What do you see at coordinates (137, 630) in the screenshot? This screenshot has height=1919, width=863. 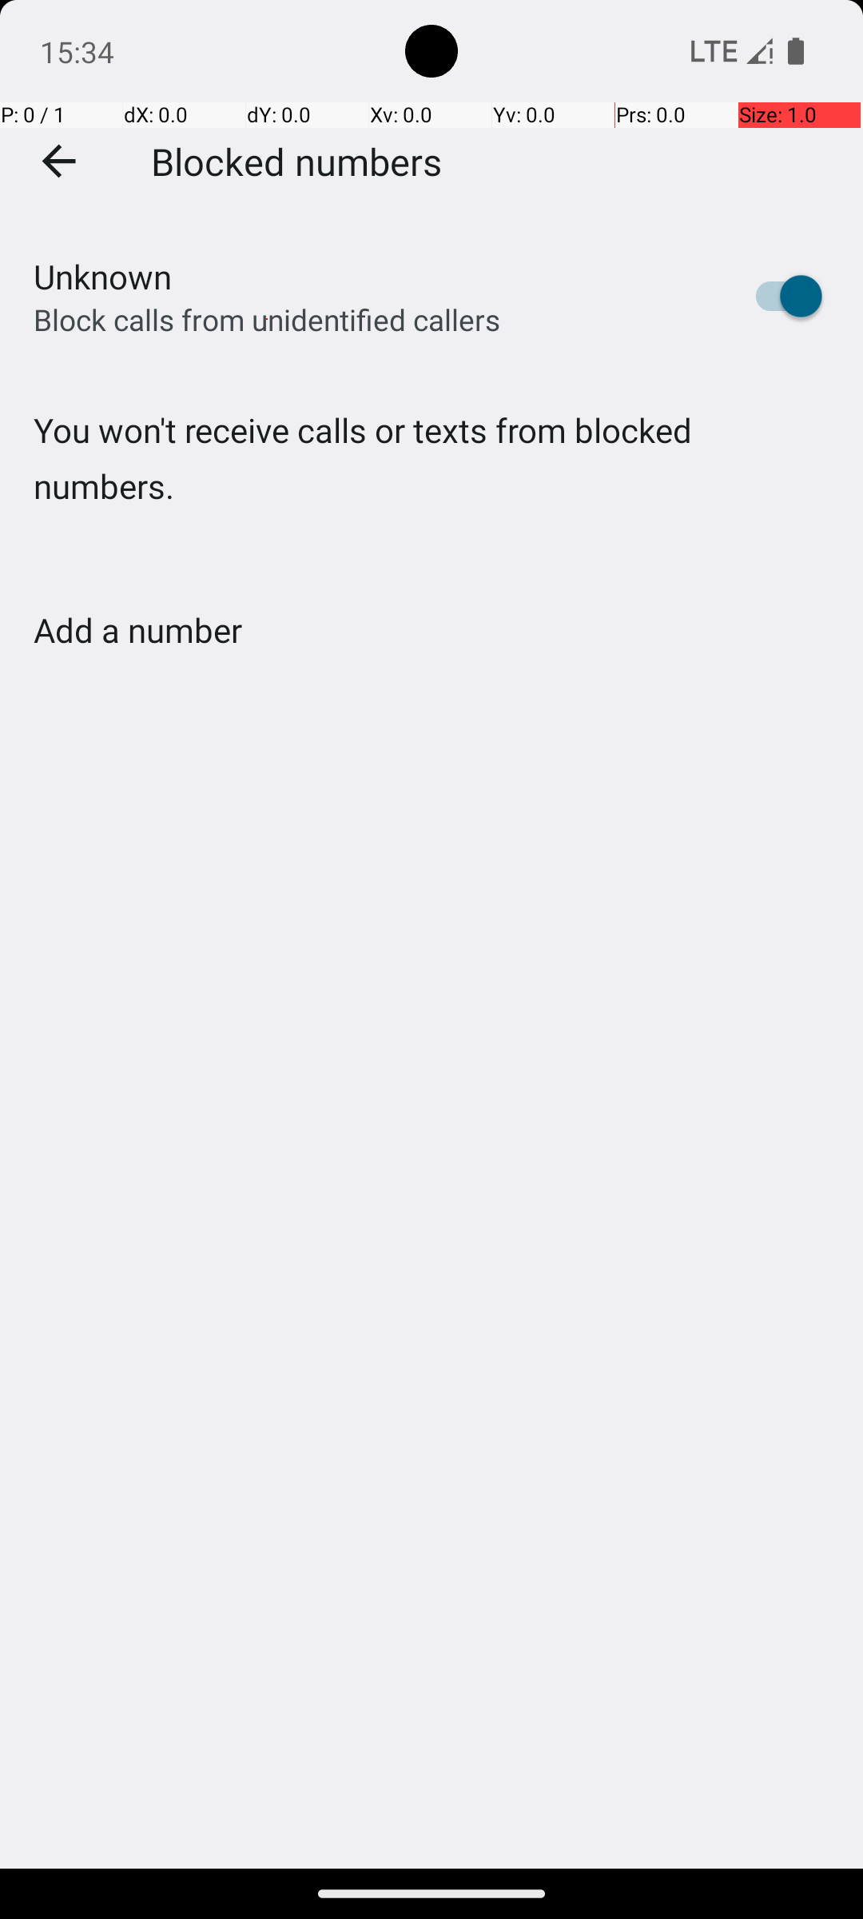 I see `Add a number` at bounding box center [137, 630].